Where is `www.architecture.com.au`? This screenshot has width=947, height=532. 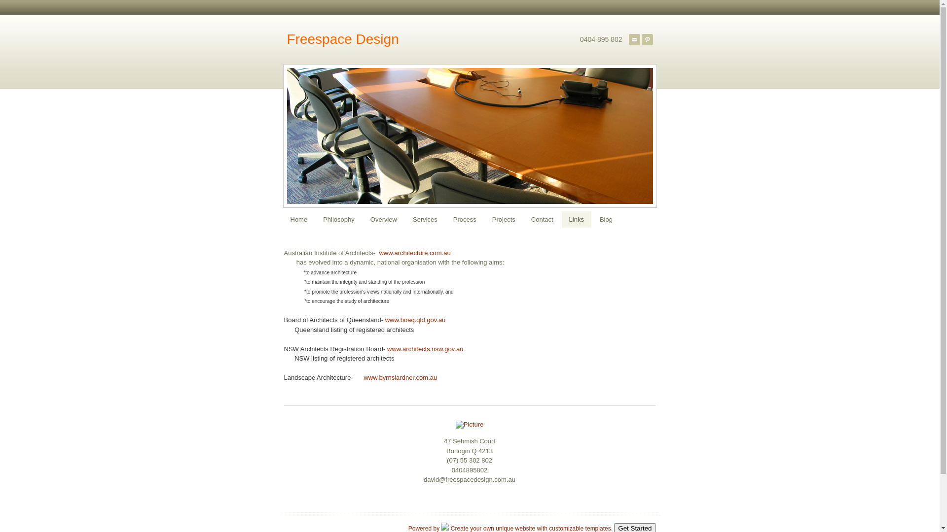 www.architecture.com.au is located at coordinates (414, 253).